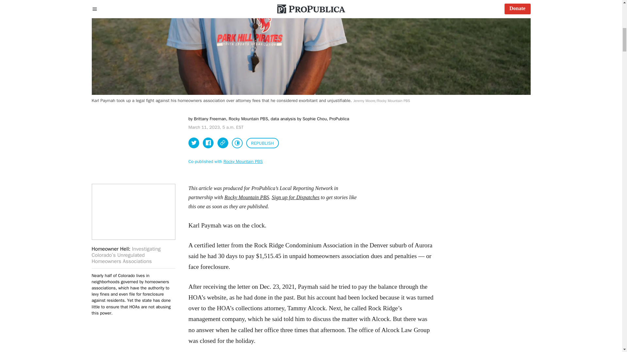 This screenshot has width=627, height=352. Describe the element at coordinates (243, 162) in the screenshot. I see `Rocky Mountain PBS` at that location.